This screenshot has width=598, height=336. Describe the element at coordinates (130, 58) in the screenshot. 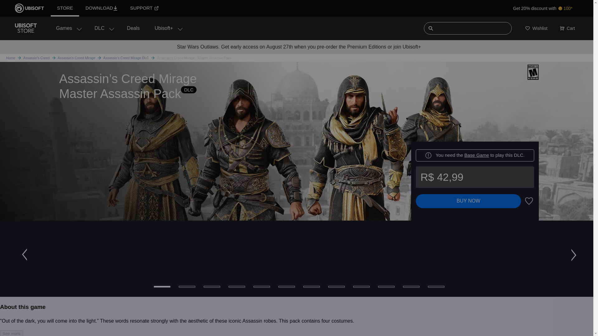

I see `Go to Assassin's Creed Mirage DLC` at that location.